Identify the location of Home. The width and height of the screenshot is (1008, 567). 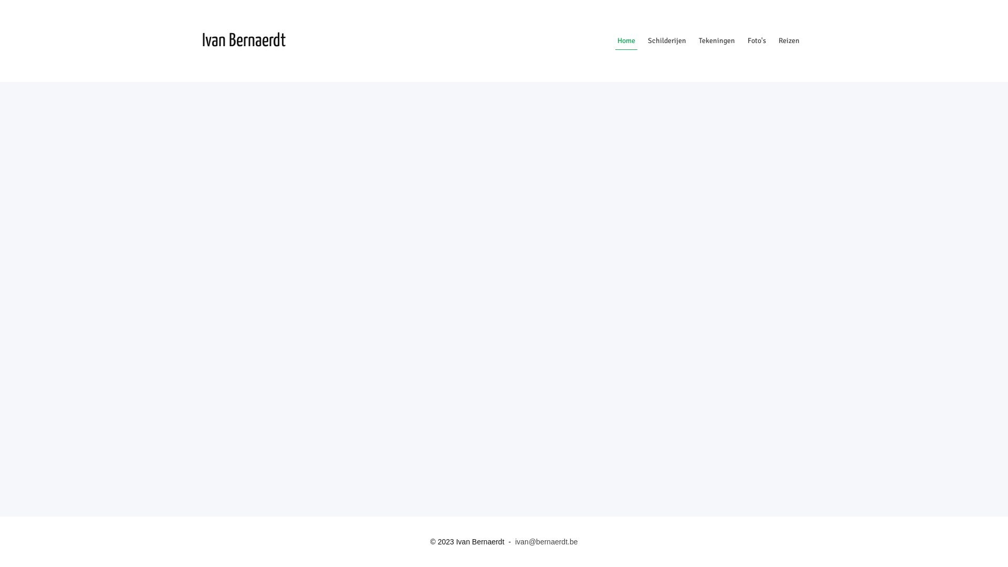
(626, 41).